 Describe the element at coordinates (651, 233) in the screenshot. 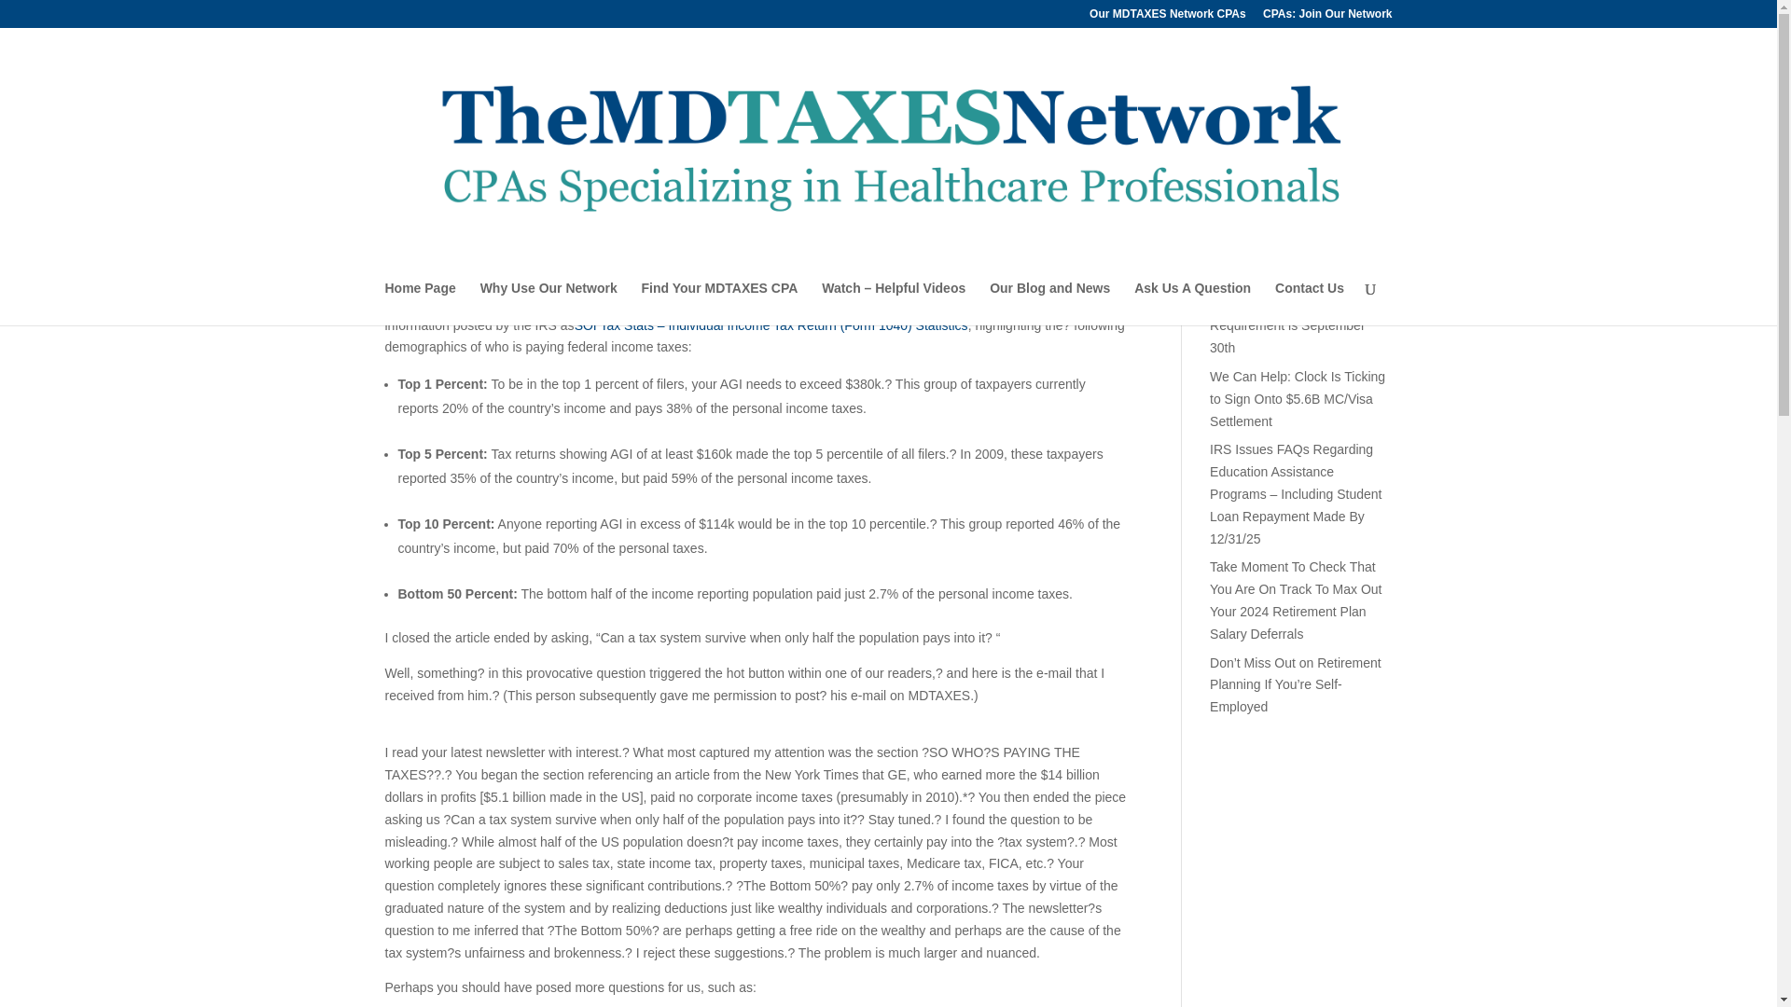

I see `Taxes` at that location.